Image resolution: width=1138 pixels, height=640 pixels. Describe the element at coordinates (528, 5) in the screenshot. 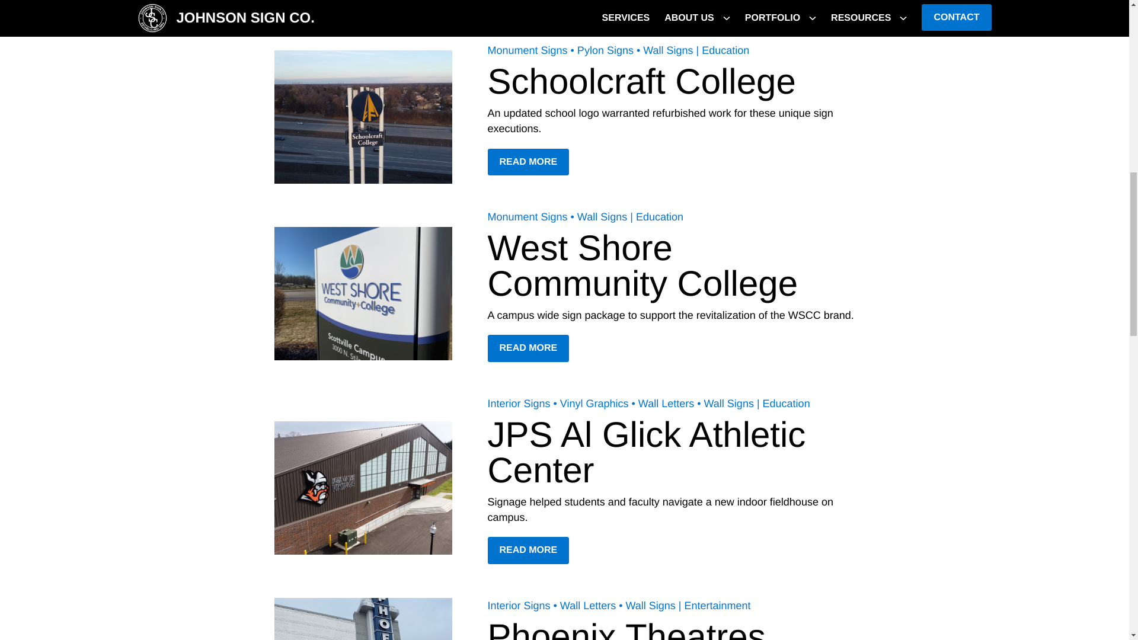

I see `READ MORE` at that location.